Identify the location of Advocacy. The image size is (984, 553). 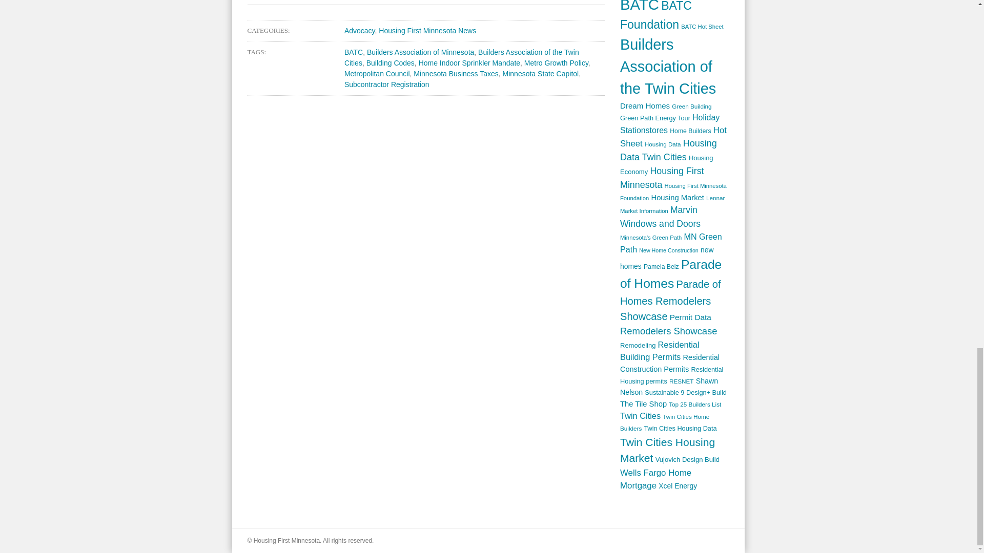
(360, 31).